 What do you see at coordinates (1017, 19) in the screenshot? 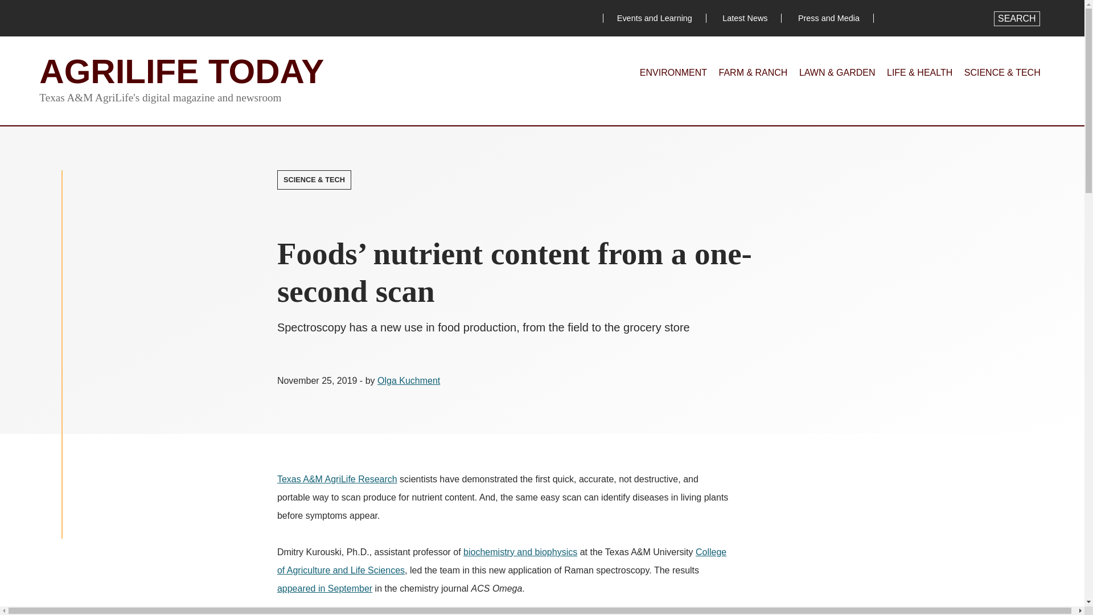
I see `Search` at bounding box center [1017, 19].